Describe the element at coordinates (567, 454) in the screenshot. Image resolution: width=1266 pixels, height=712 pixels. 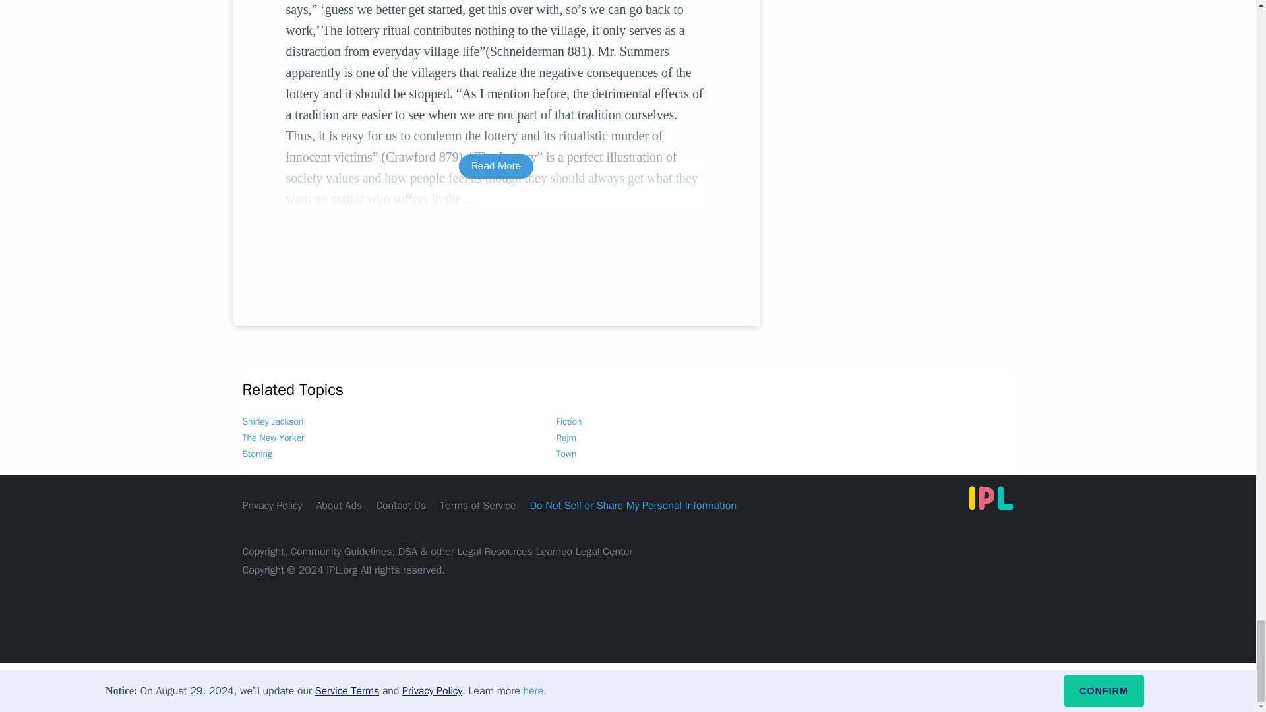
I see `Town` at that location.